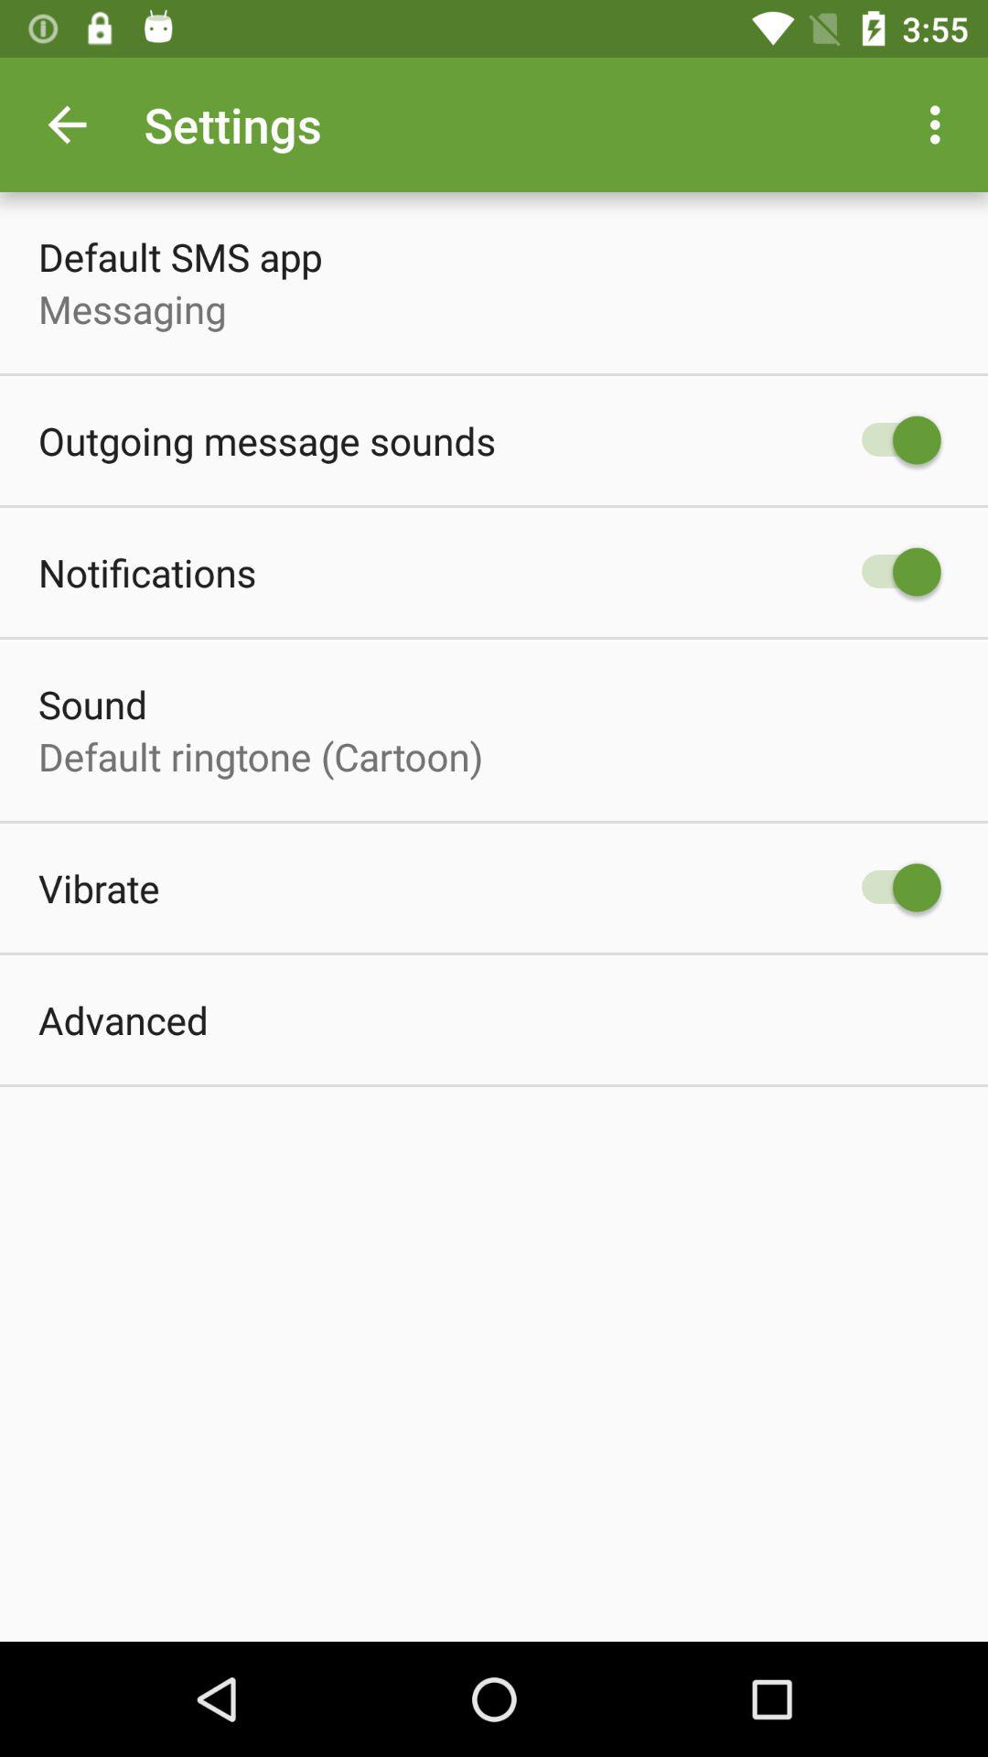 The height and width of the screenshot is (1757, 988). What do you see at coordinates (267, 441) in the screenshot?
I see `select the outgoing message sounds` at bounding box center [267, 441].